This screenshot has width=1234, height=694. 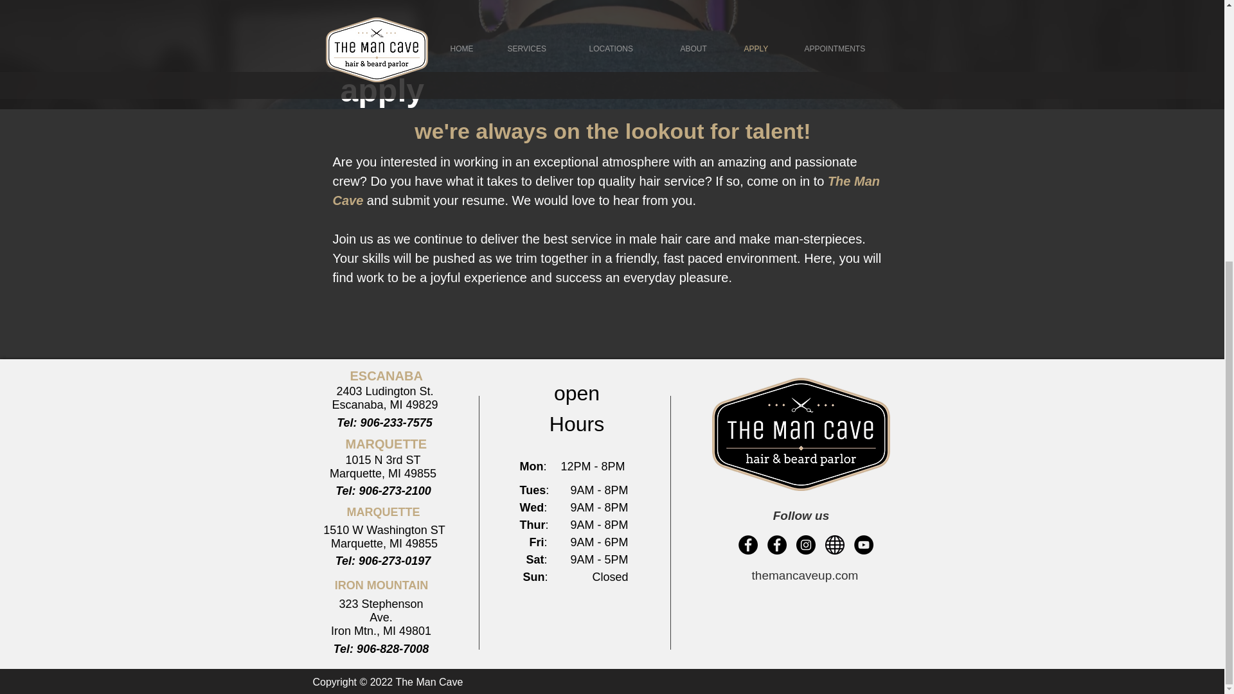 What do you see at coordinates (384, 423) in the screenshot?
I see `Tel: 906-233-7575` at bounding box center [384, 423].